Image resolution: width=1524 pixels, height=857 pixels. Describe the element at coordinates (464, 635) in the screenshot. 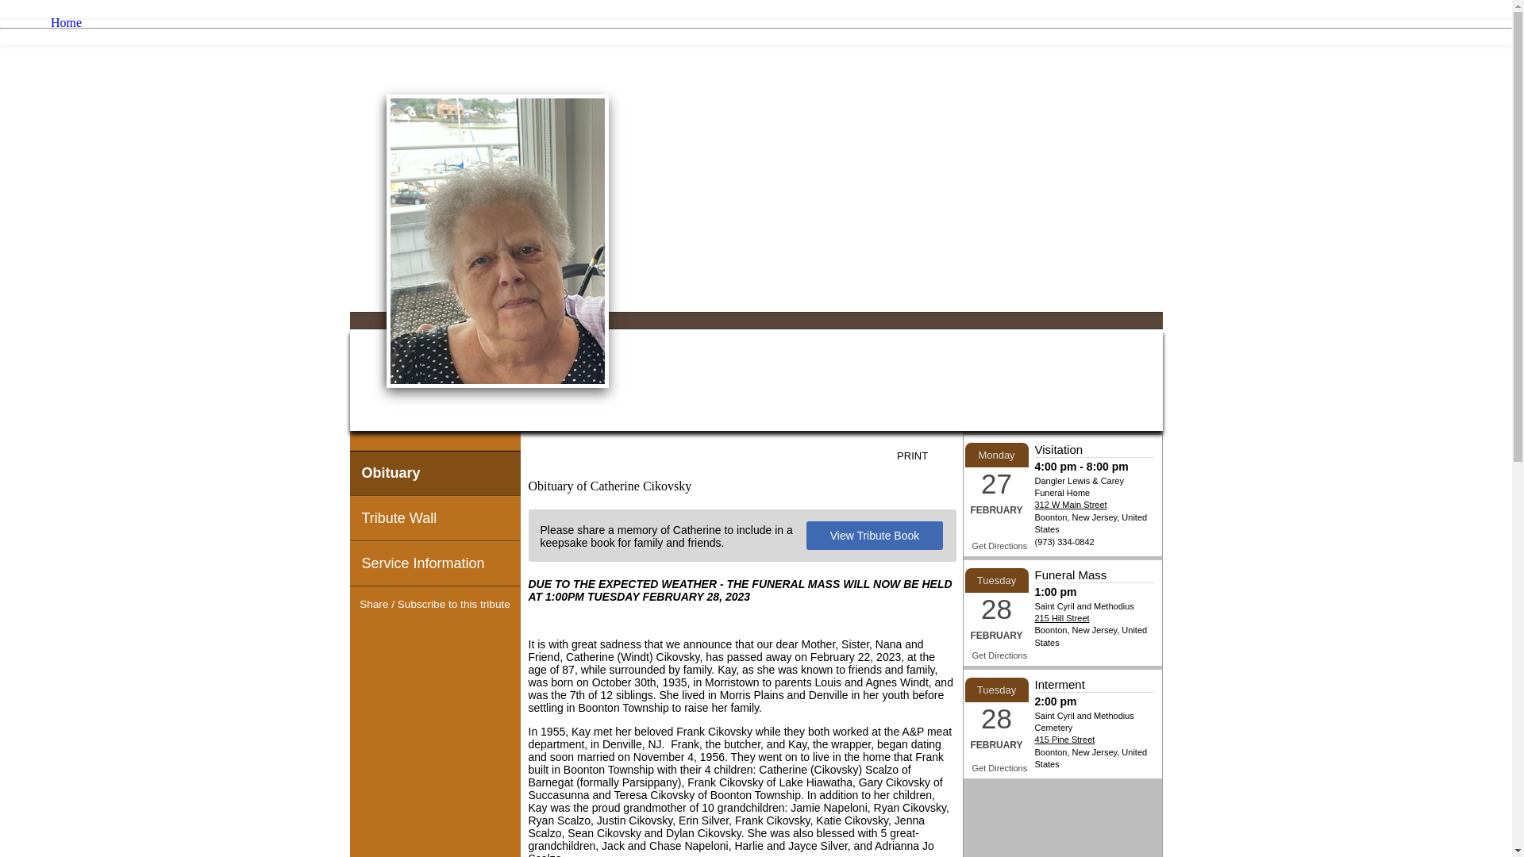

I see `Receive Notifications` at that location.